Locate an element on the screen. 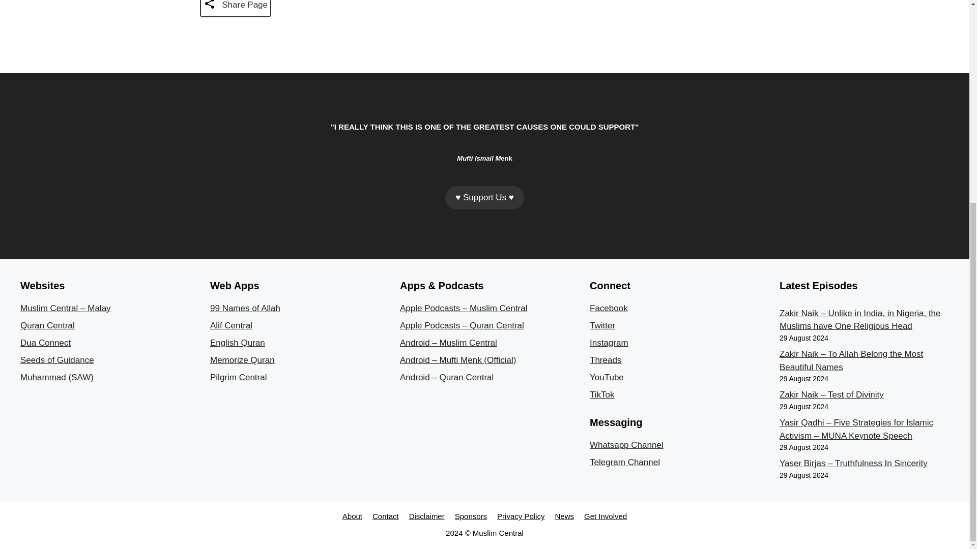 Image resolution: width=977 pixels, height=549 pixels. Pilgrim Central is located at coordinates (238, 377).